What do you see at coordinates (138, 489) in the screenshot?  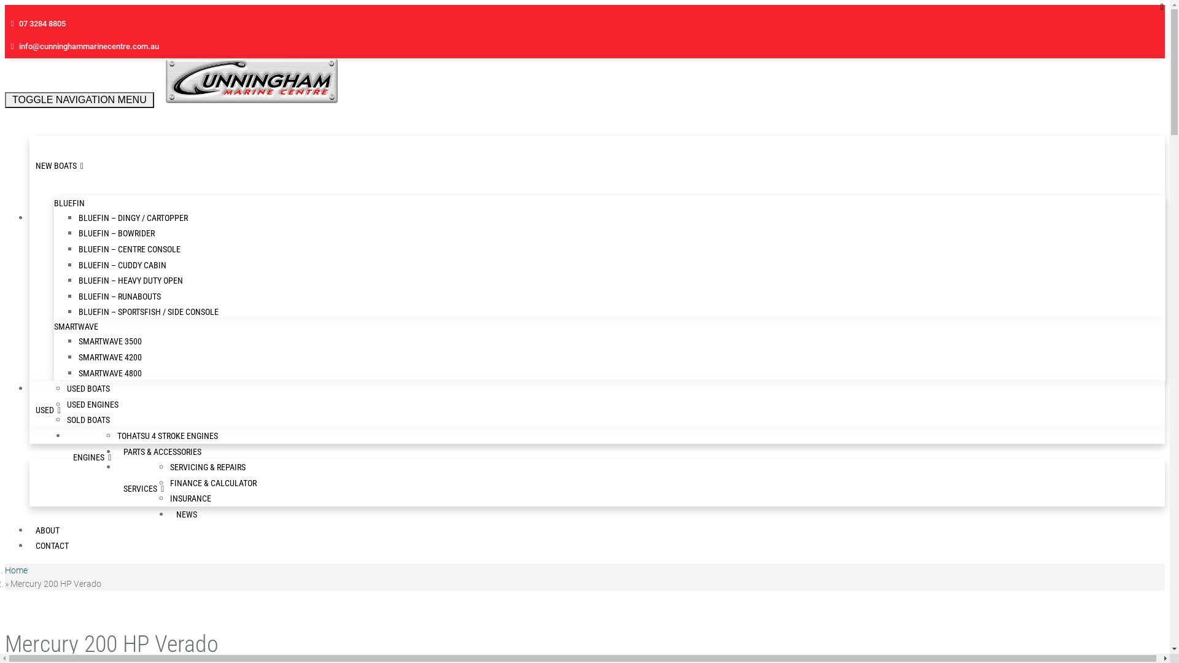 I see `SERVICES` at bounding box center [138, 489].